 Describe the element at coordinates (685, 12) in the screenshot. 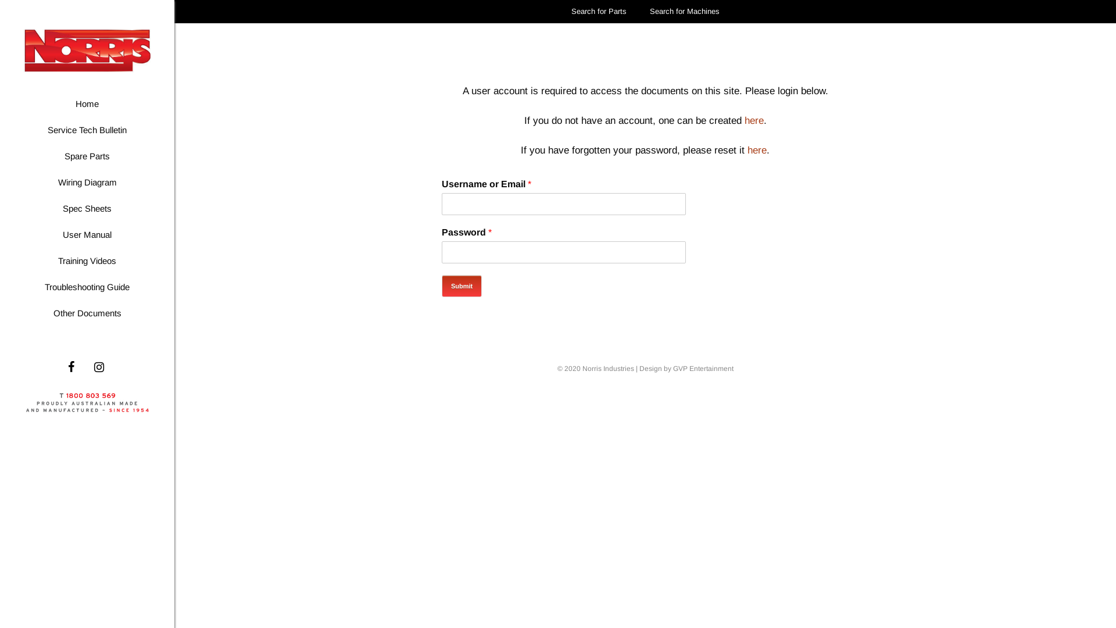

I see `Search for Machines` at that location.